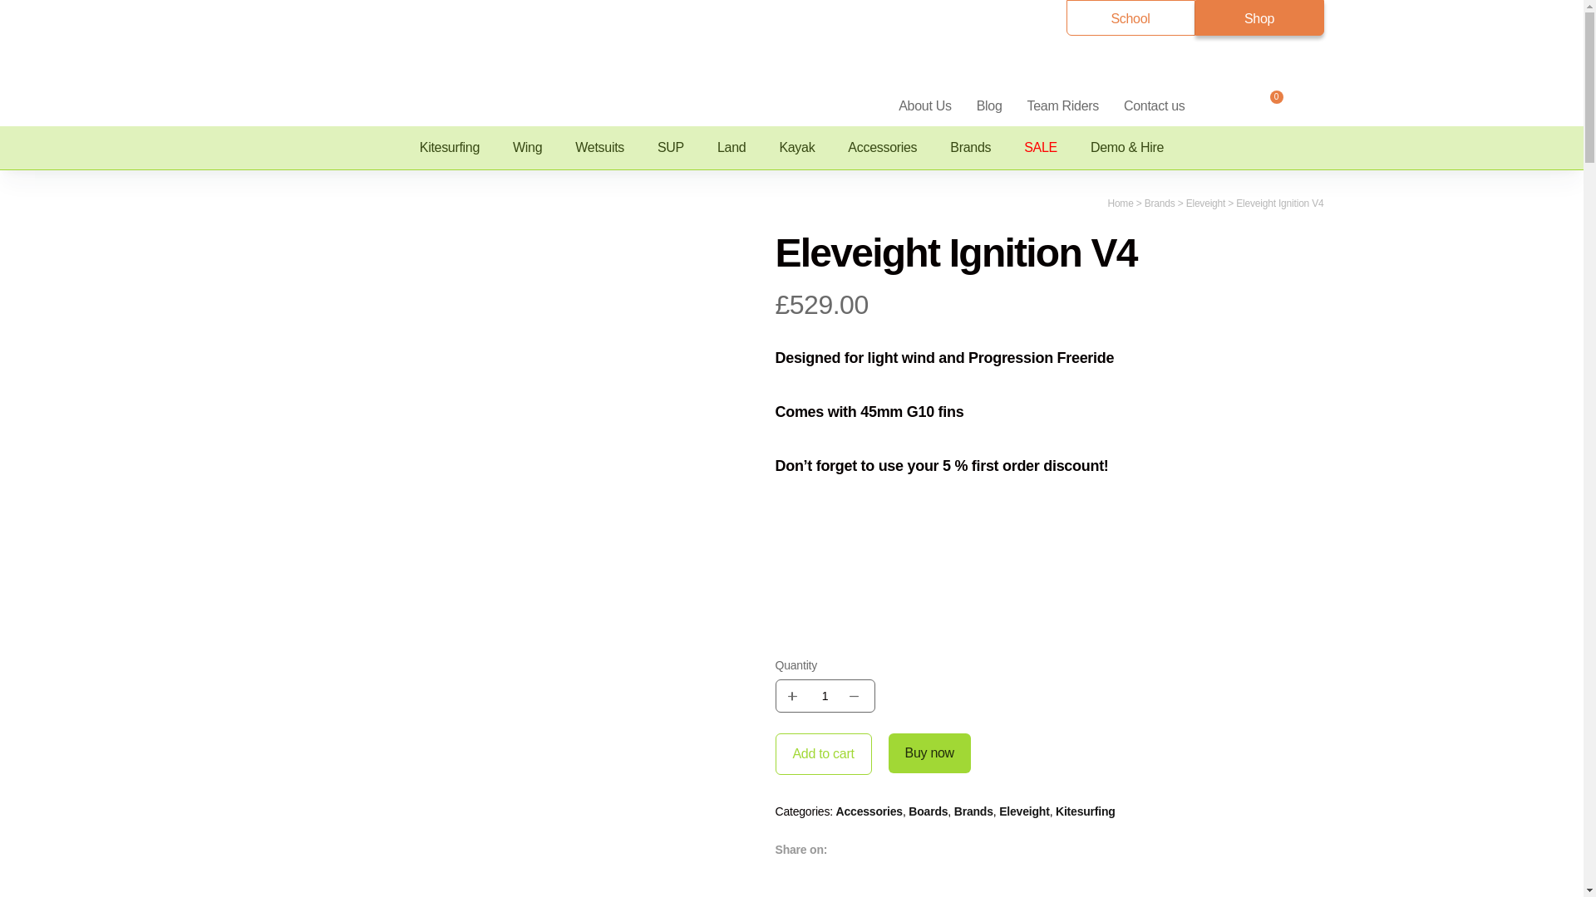 The height and width of the screenshot is (897, 1596). Describe the element at coordinates (924, 105) in the screenshot. I see `About Us` at that location.